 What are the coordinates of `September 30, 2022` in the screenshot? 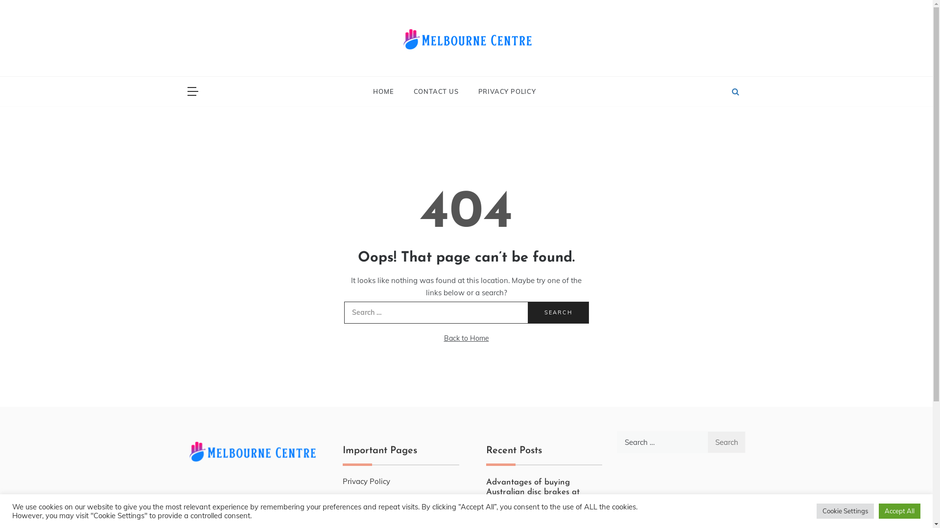 It's located at (517, 513).